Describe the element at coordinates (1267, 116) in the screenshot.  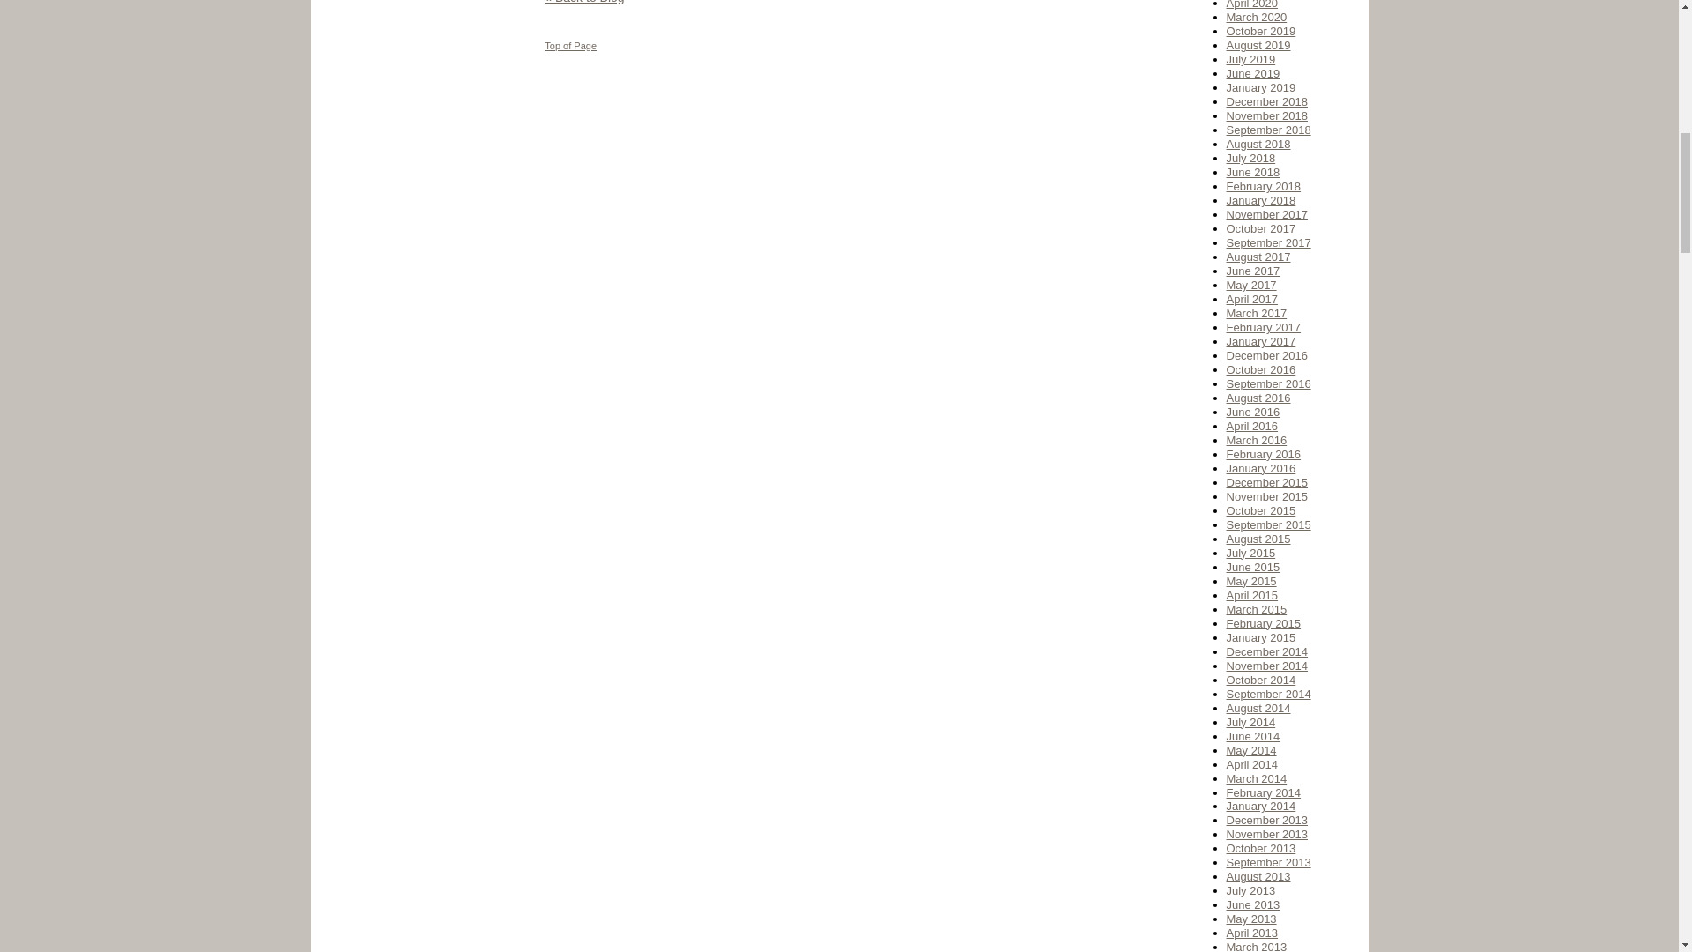
I see `November 2018` at that location.